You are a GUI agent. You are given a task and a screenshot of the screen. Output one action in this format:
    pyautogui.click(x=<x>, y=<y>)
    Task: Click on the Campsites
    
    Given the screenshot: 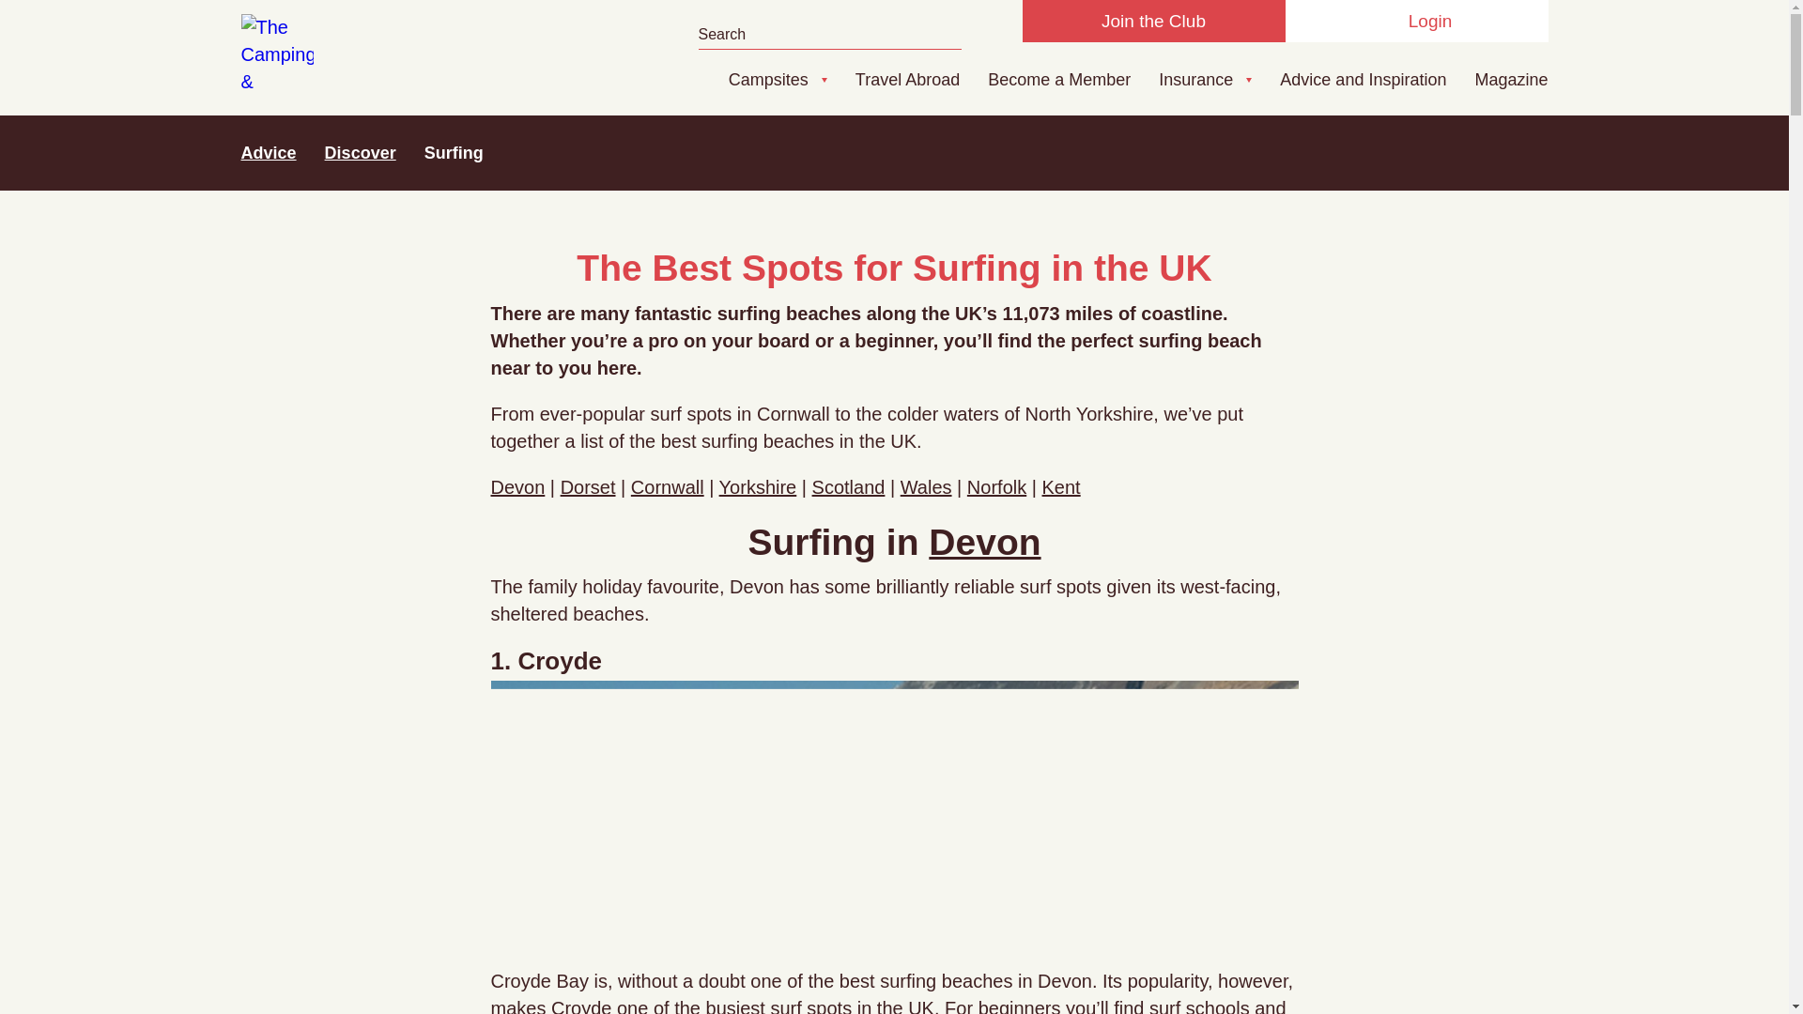 What is the action you would take?
    pyautogui.click(x=768, y=79)
    